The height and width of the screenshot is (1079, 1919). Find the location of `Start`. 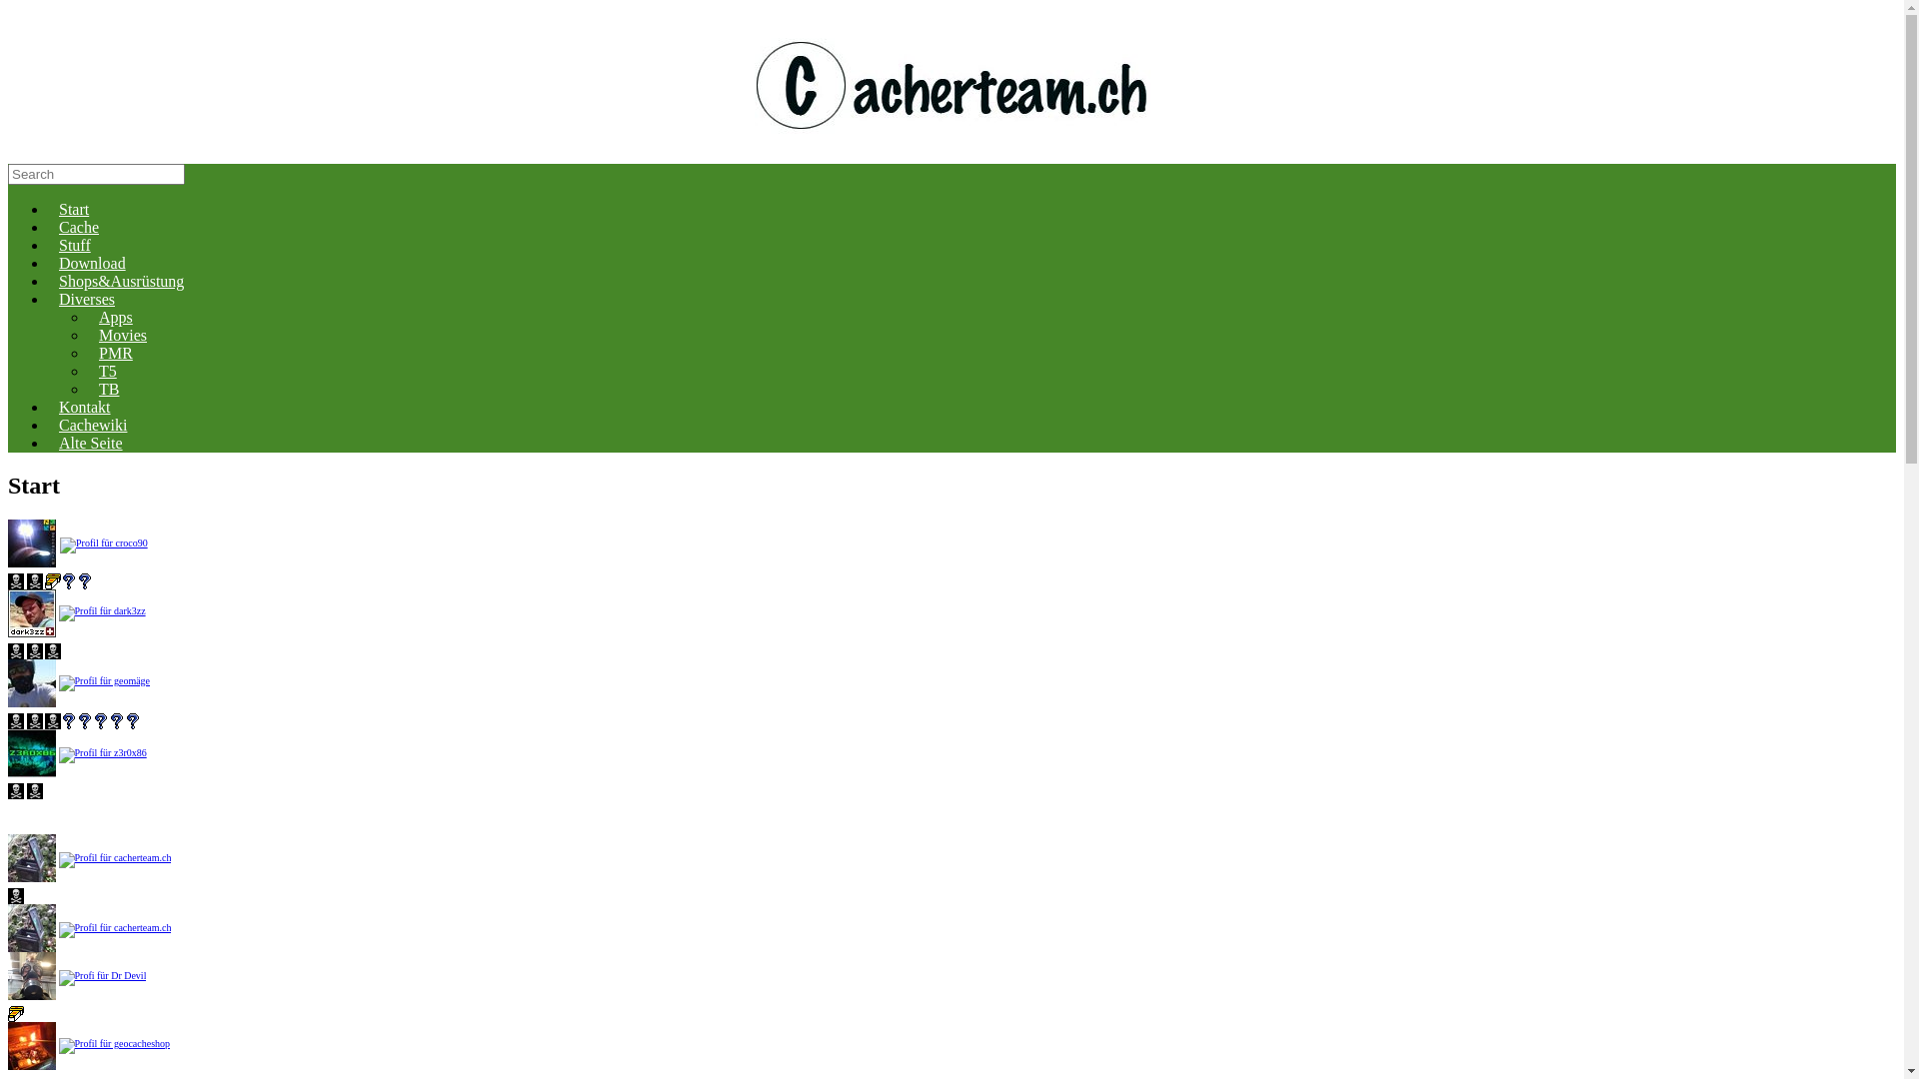

Start is located at coordinates (74, 210).